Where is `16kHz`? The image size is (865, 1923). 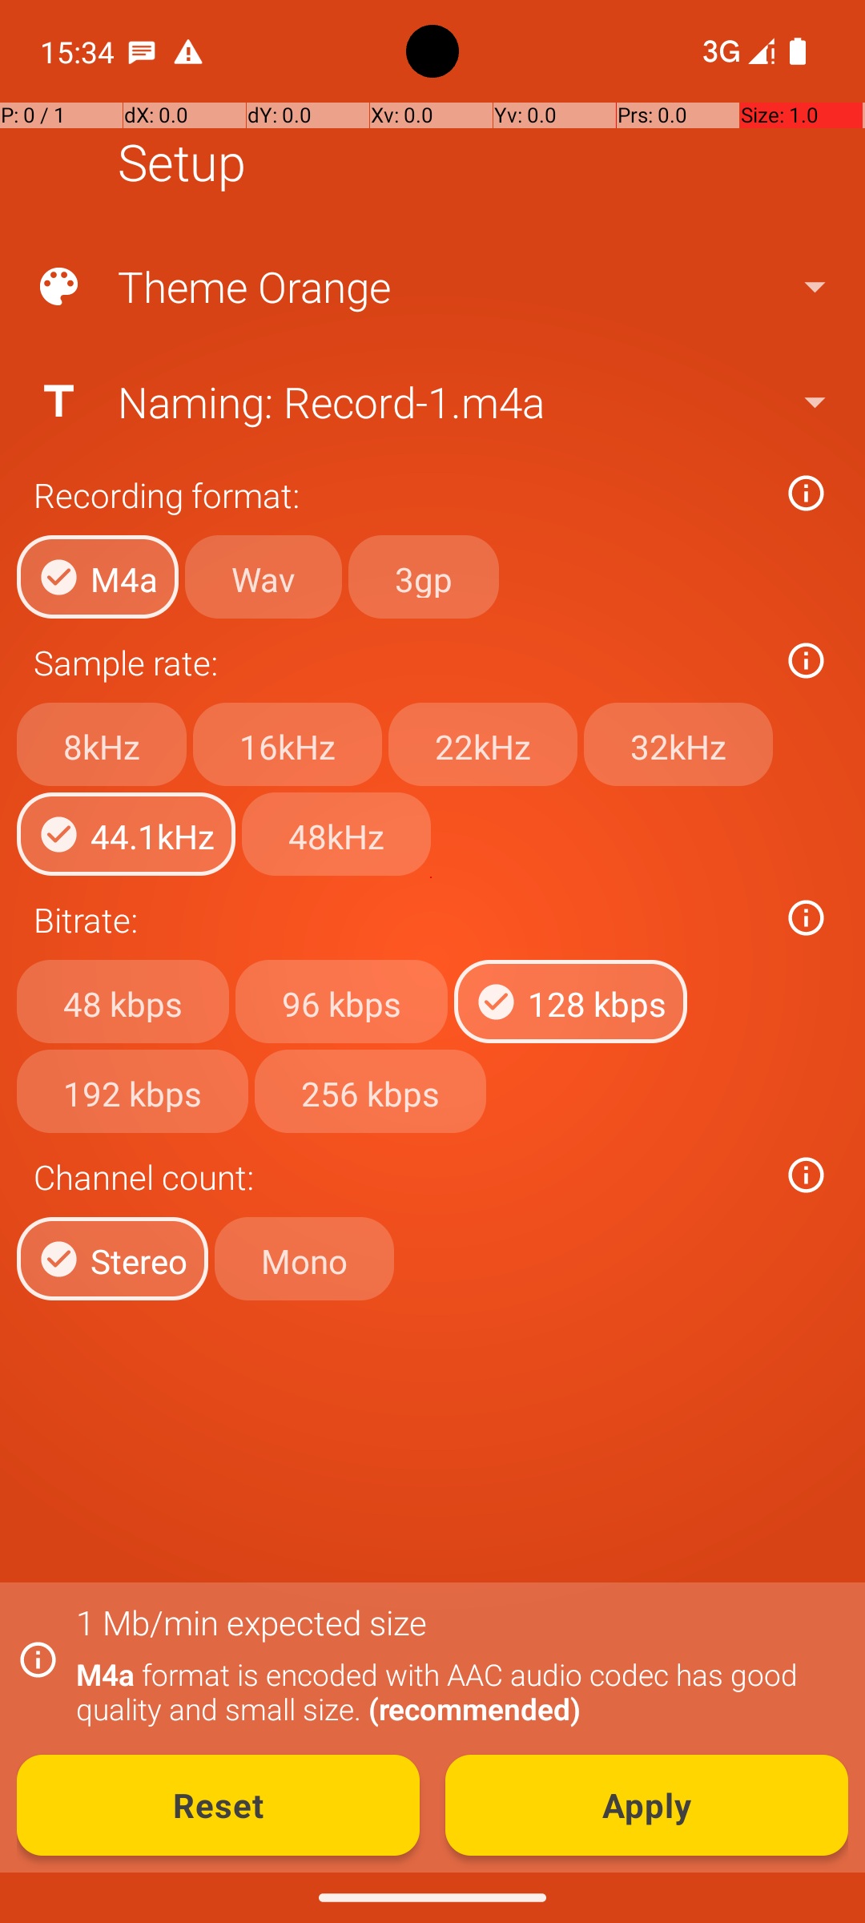
16kHz is located at coordinates (288, 744).